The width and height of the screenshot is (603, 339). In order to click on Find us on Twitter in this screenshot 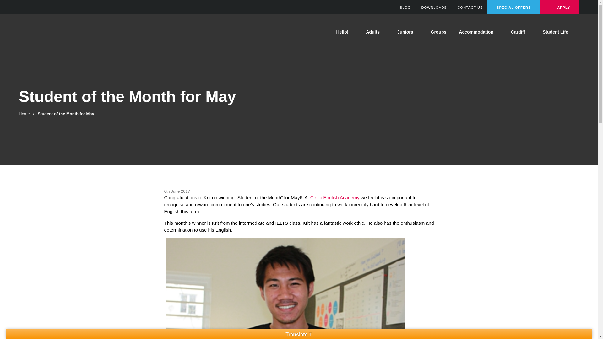, I will do `click(28, 6)`.